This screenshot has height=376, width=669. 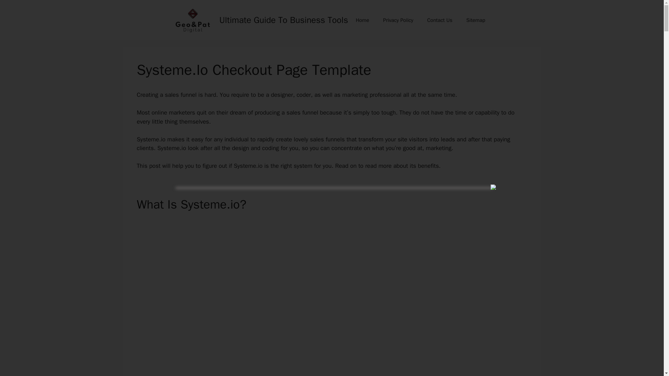 I want to click on Home, so click(x=362, y=20).